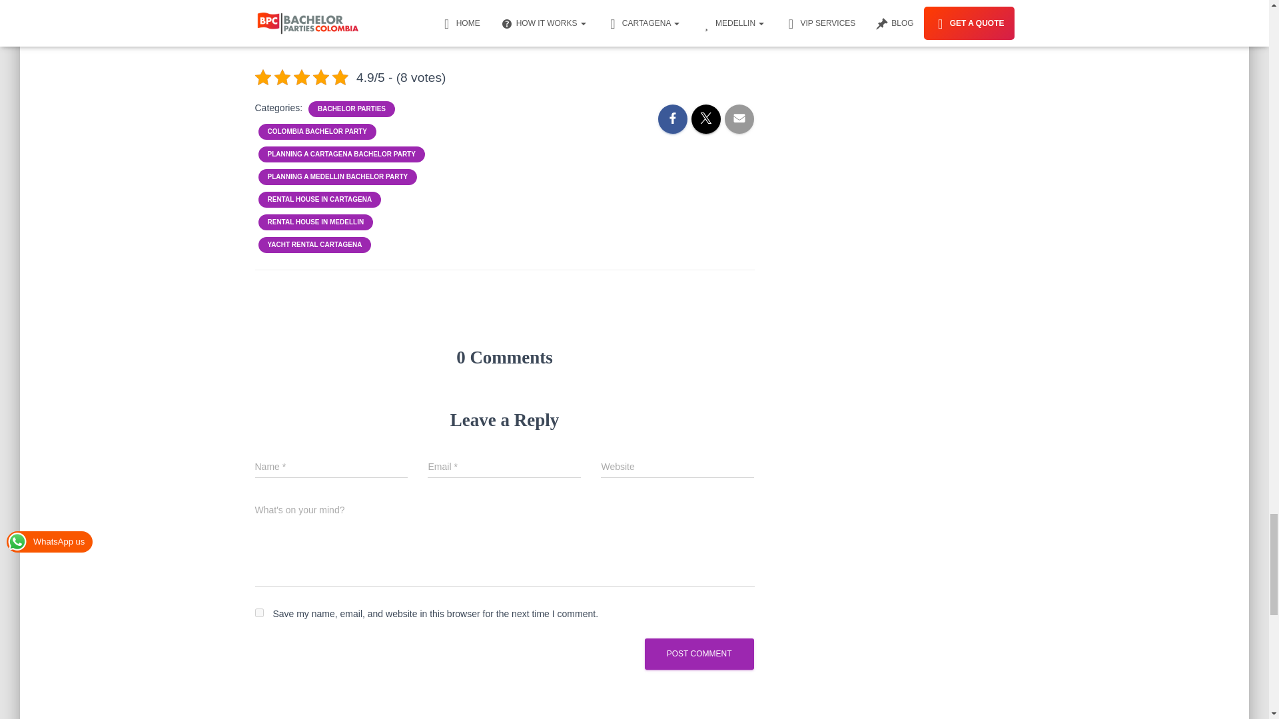 This screenshot has height=719, width=1279. Describe the element at coordinates (316, 222) in the screenshot. I see `RENTAL HOUSE IN MEDELLIN` at that location.